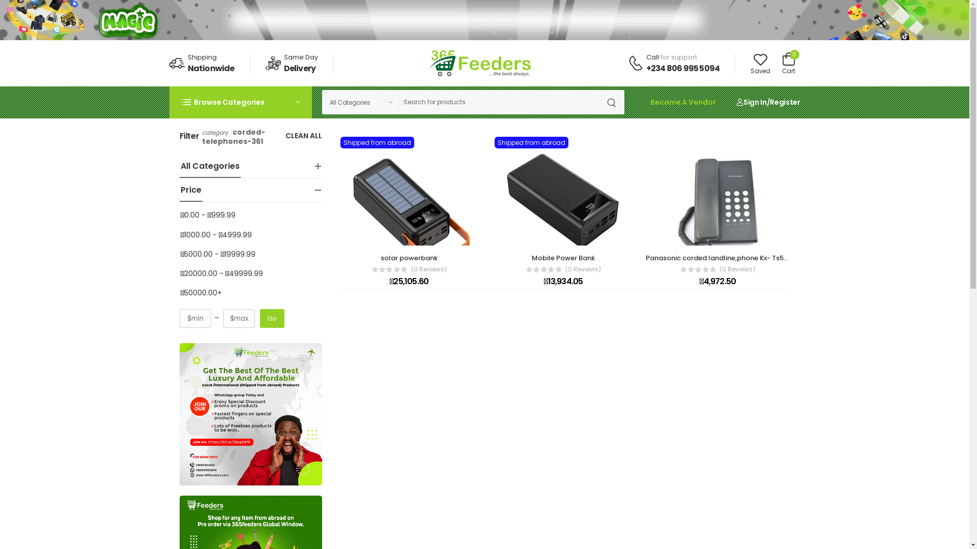 This screenshot has width=977, height=549. What do you see at coordinates (301, 57) in the screenshot?
I see `Same Day` at bounding box center [301, 57].